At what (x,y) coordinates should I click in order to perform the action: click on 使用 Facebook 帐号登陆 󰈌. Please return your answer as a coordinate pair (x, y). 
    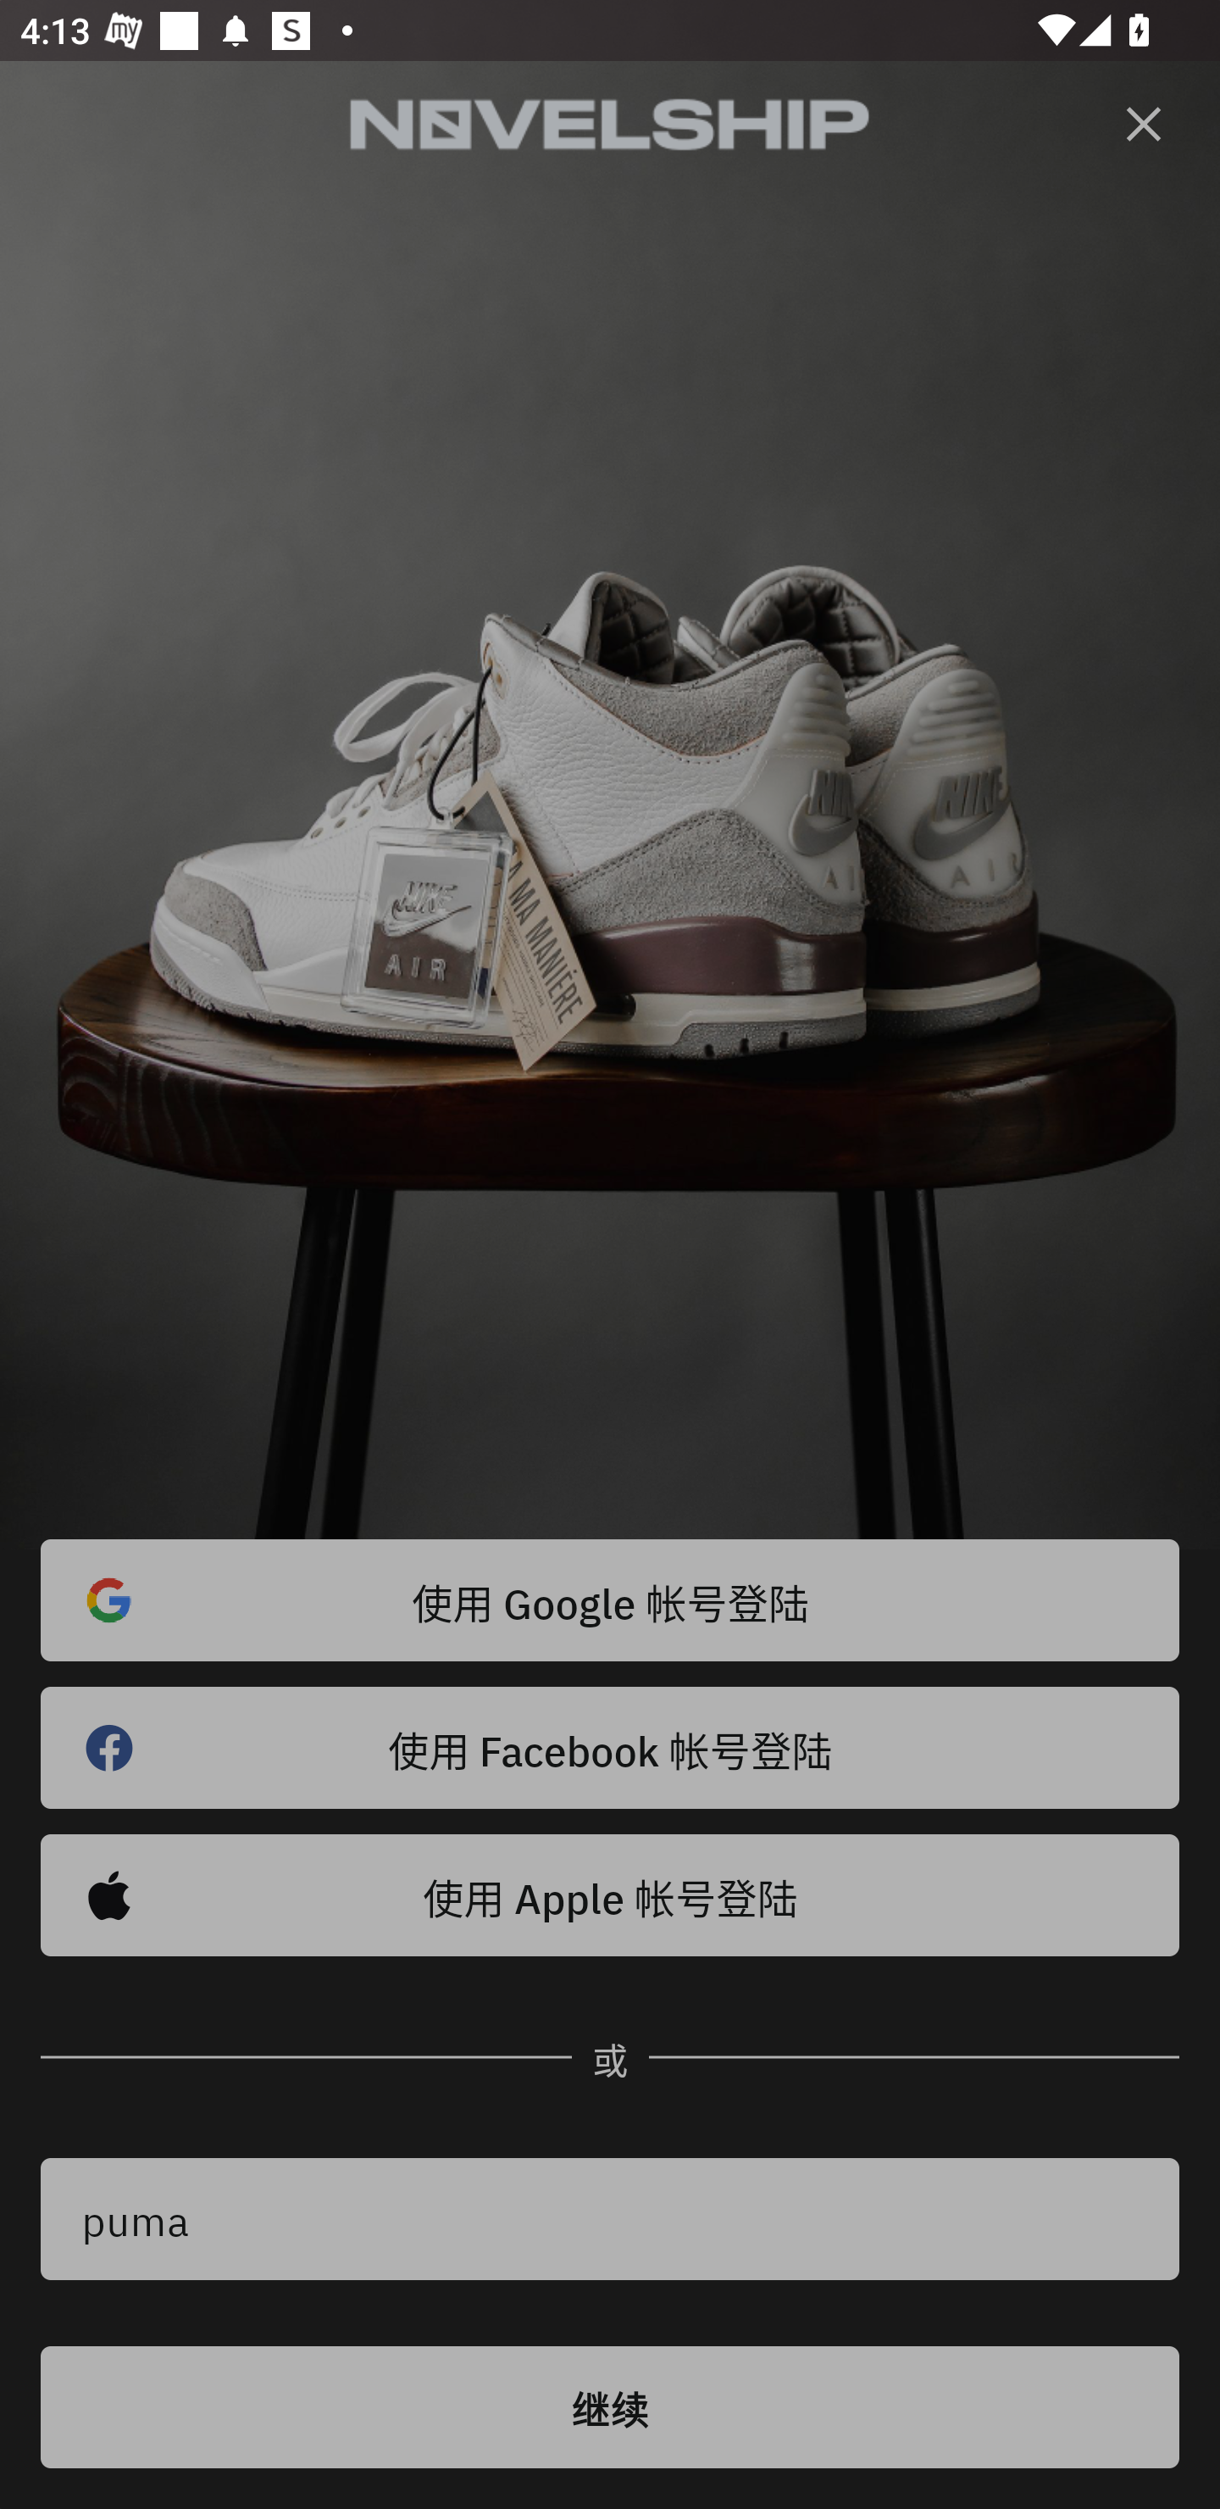
    Looking at the image, I should click on (610, 1748).